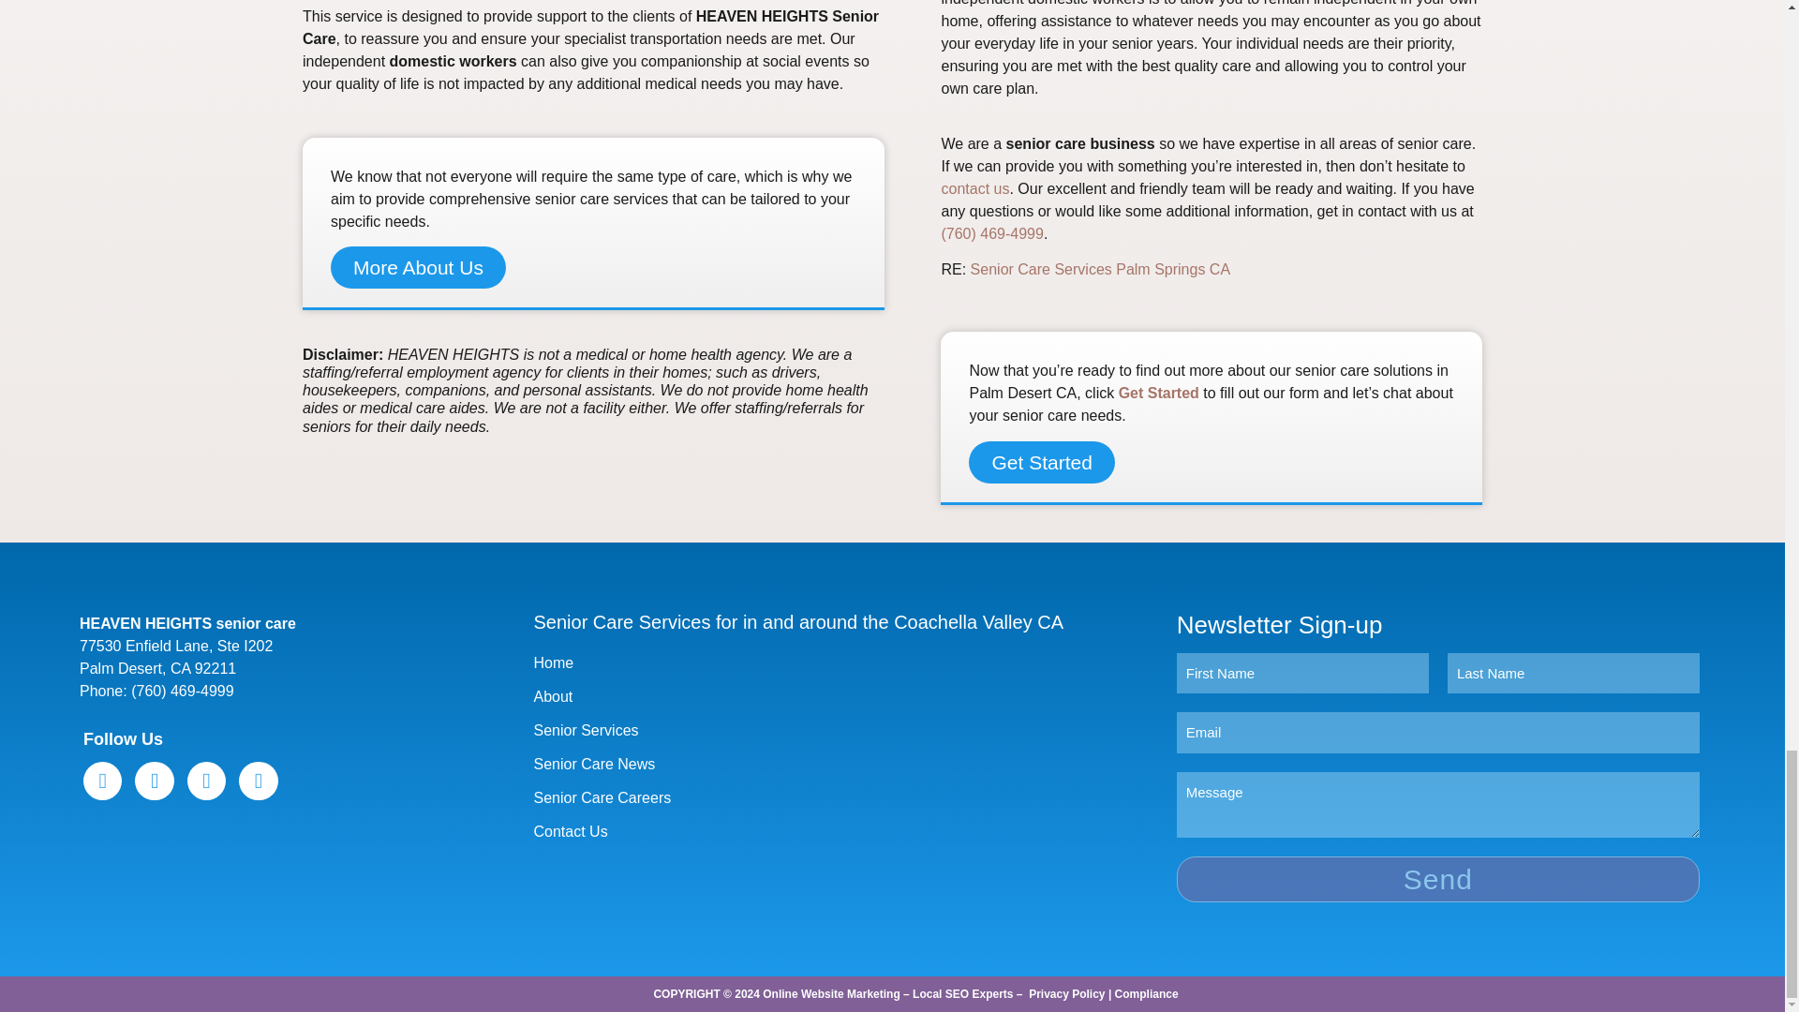  Describe the element at coordinates (1041, 462) in the screenshot. I see `Get Started` at that location.